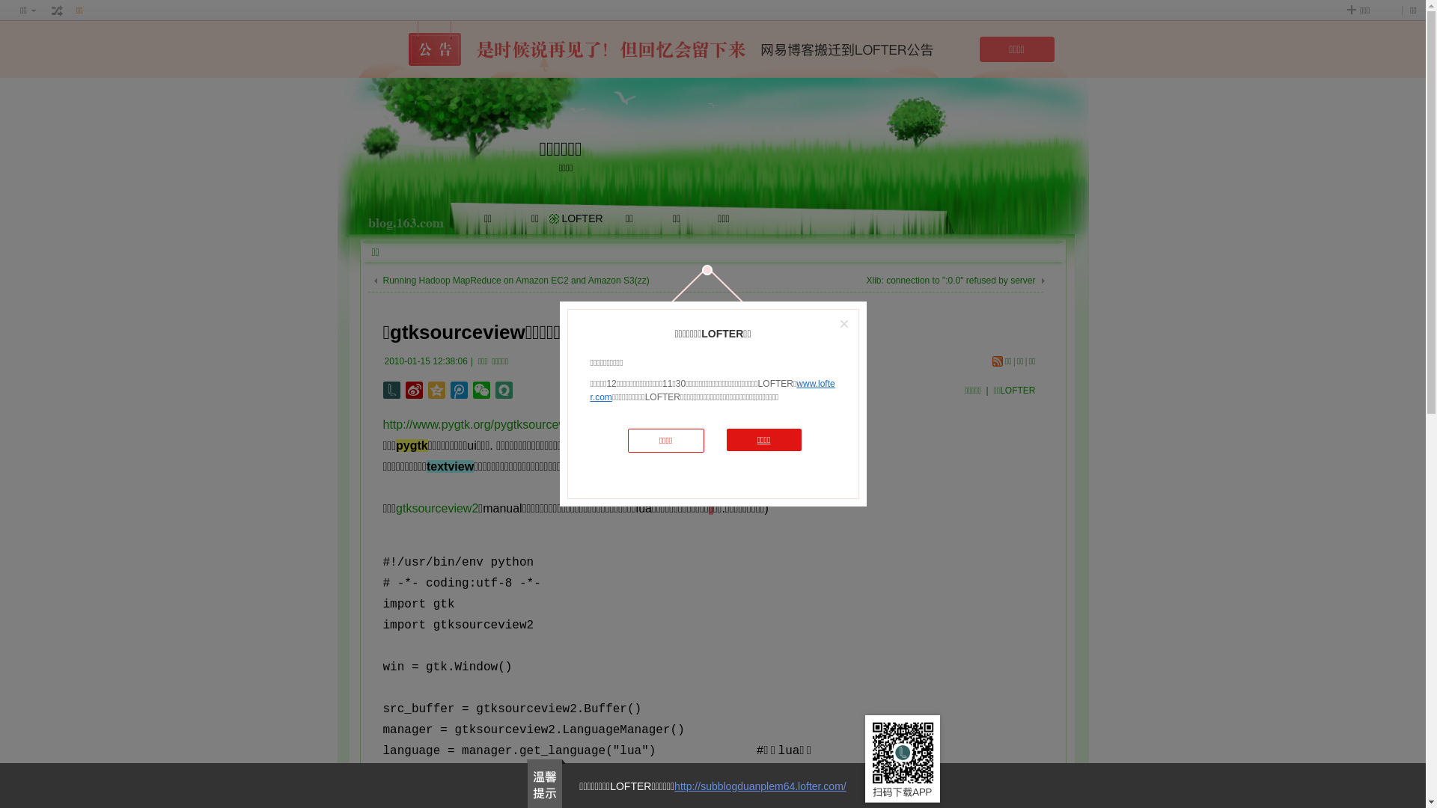 The height and width of the screenshot is (808, 1437). I want to click on http://www.pygtk.org/pygtksourceview/index.html, so click(512, 425).